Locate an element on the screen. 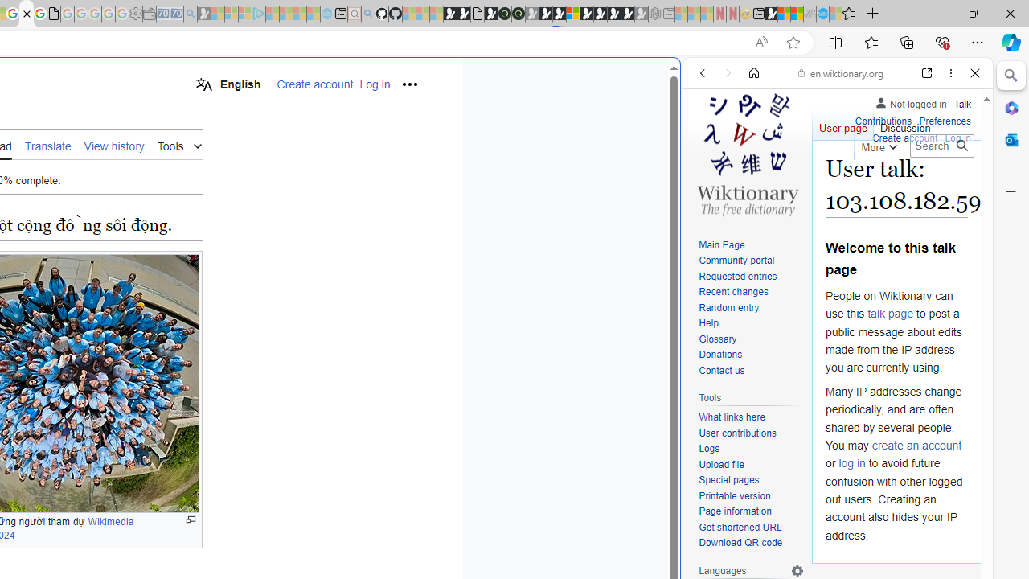 The width and height of the screenshot is (1029, 579). Earth has six continents not seven, radical new study claims is located at coordinates (797, 14).